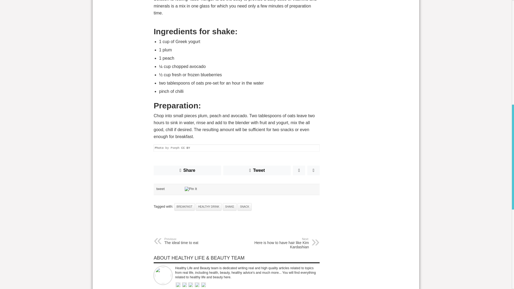  What do you see at coordinates (186, 148) in the screenshot?
I see `CC BY` at bounding box center [186, 148].